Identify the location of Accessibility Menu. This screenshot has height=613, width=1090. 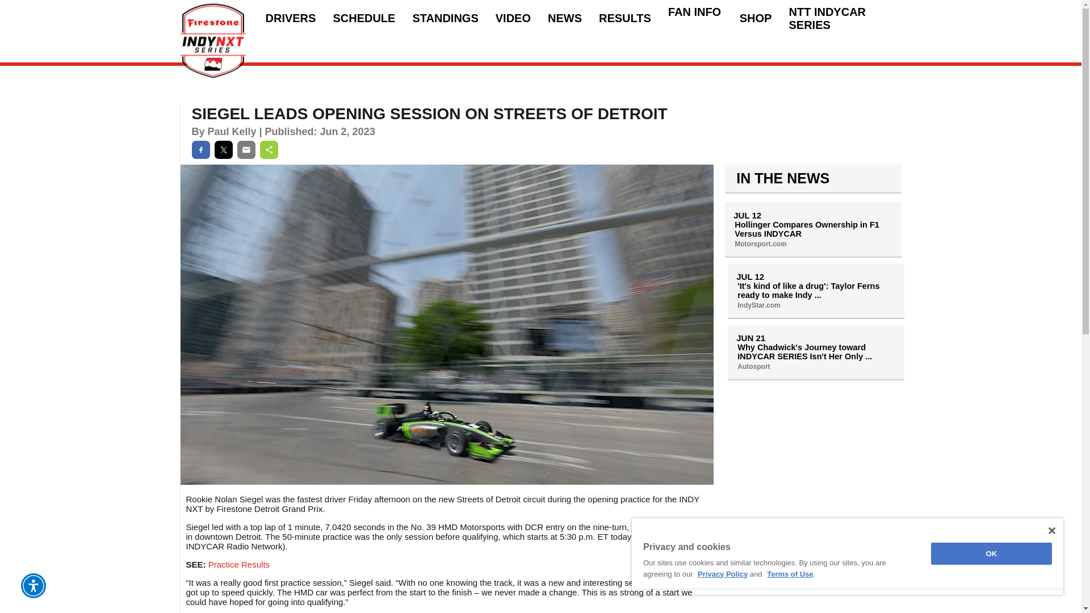
(33, 586).